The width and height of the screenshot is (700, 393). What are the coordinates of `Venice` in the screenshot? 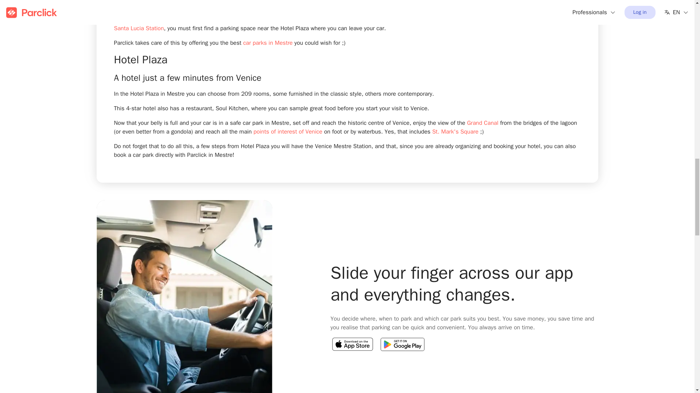 It's located at (219, 5).